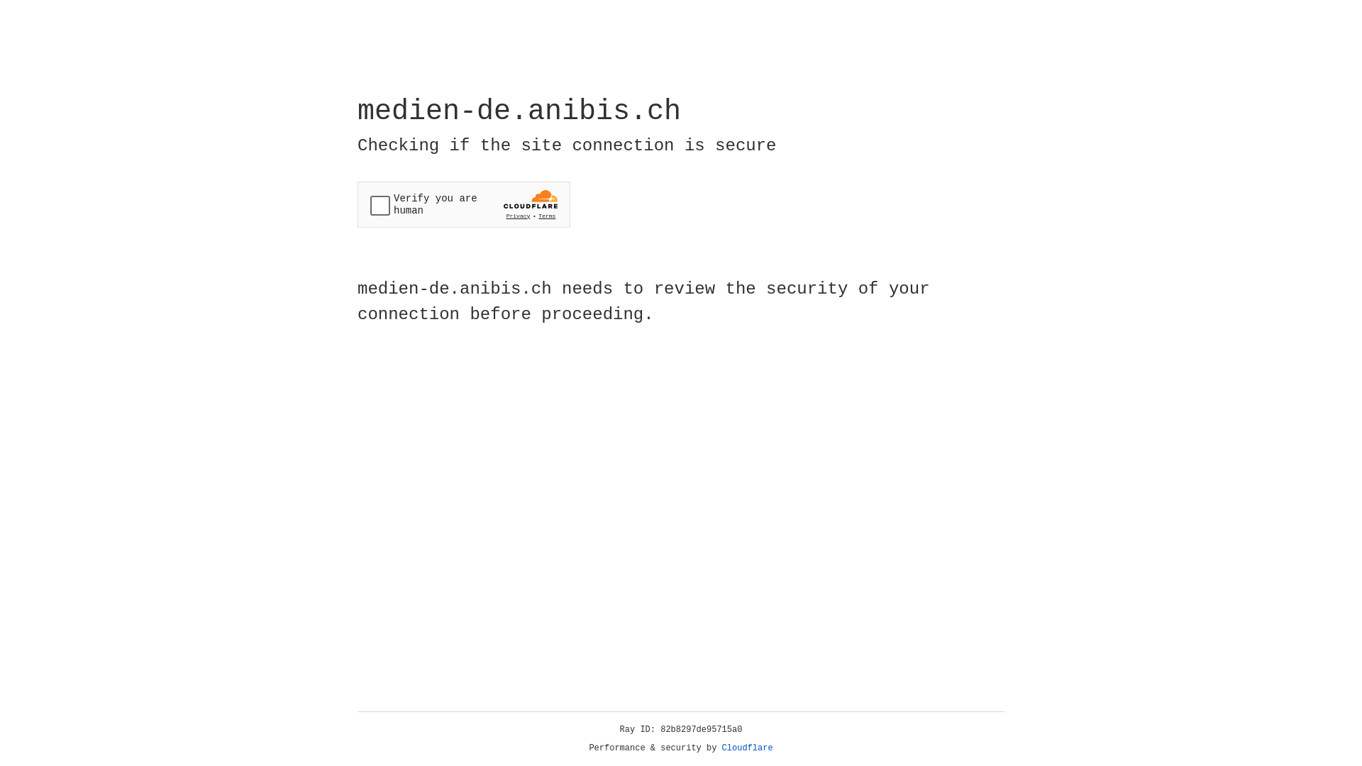  What do you see at coordinates (464, 204) in the screenshot?
I see `Widget containing a Cloudflare security challenge` at bounding box center [464, 204].